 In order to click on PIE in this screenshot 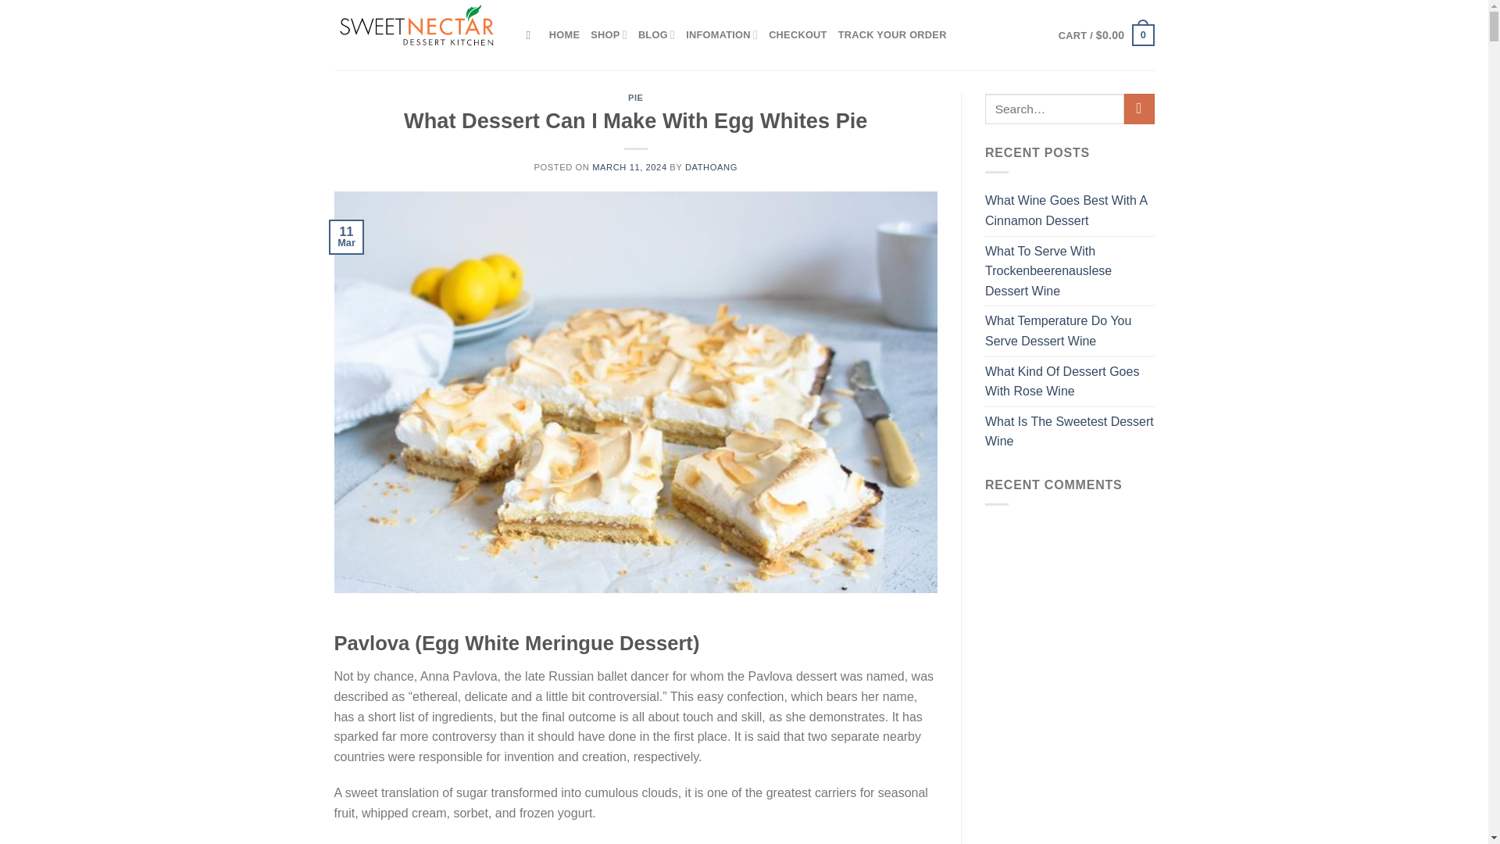, I will do `click(636, 97)`.